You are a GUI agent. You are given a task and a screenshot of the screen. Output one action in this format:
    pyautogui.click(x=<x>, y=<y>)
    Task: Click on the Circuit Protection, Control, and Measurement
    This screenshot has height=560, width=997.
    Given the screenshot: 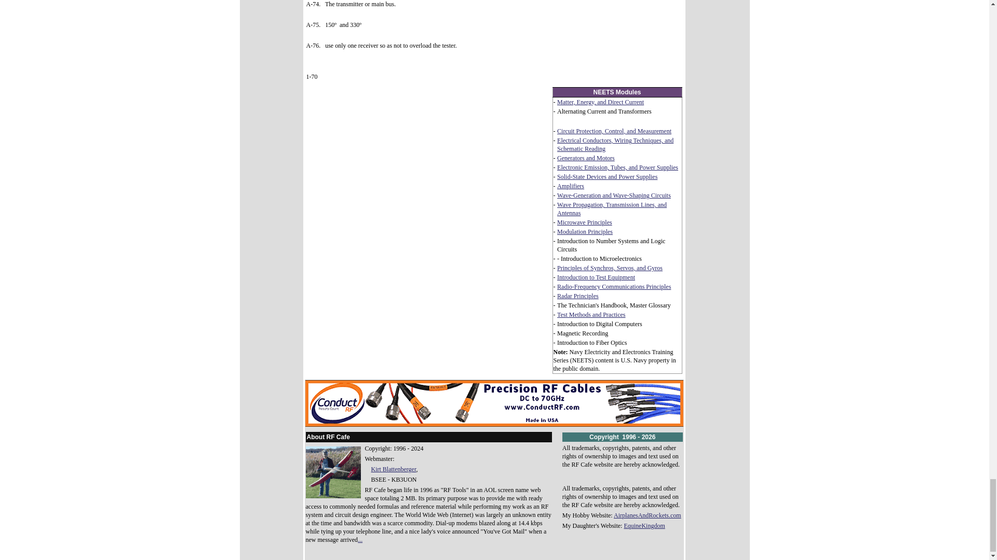 What is the action you would take?
    pyautogui.click(x=614, y=131)
    